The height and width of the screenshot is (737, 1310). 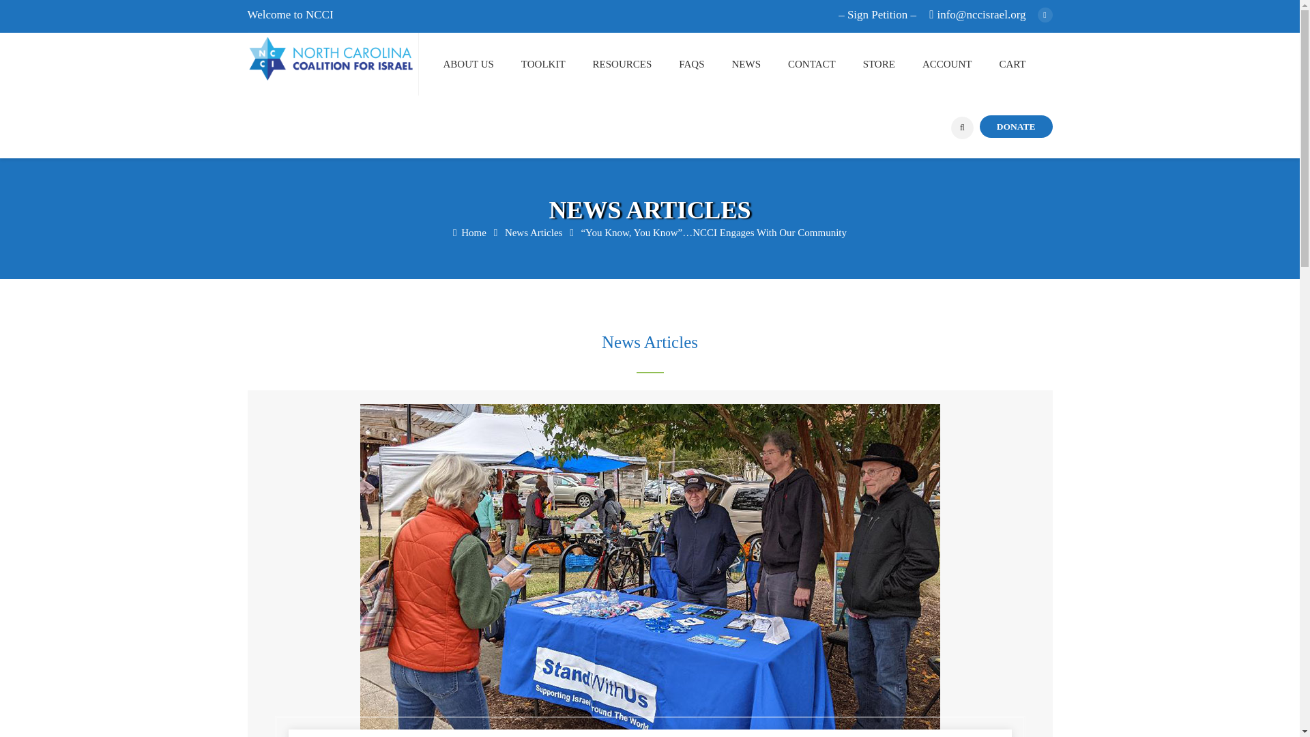 What do you see at coordinates (636, 64) in the screenshot?
I see `RESOURCES` at bounding box center [636, 64].